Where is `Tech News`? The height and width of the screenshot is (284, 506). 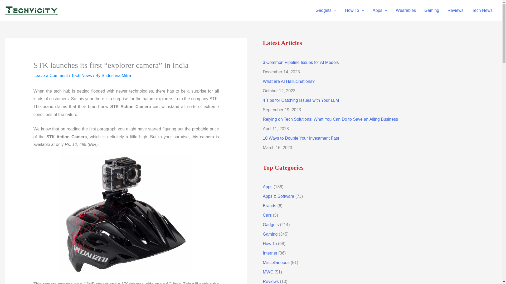
Tech News is located at coordinates (482, 11).